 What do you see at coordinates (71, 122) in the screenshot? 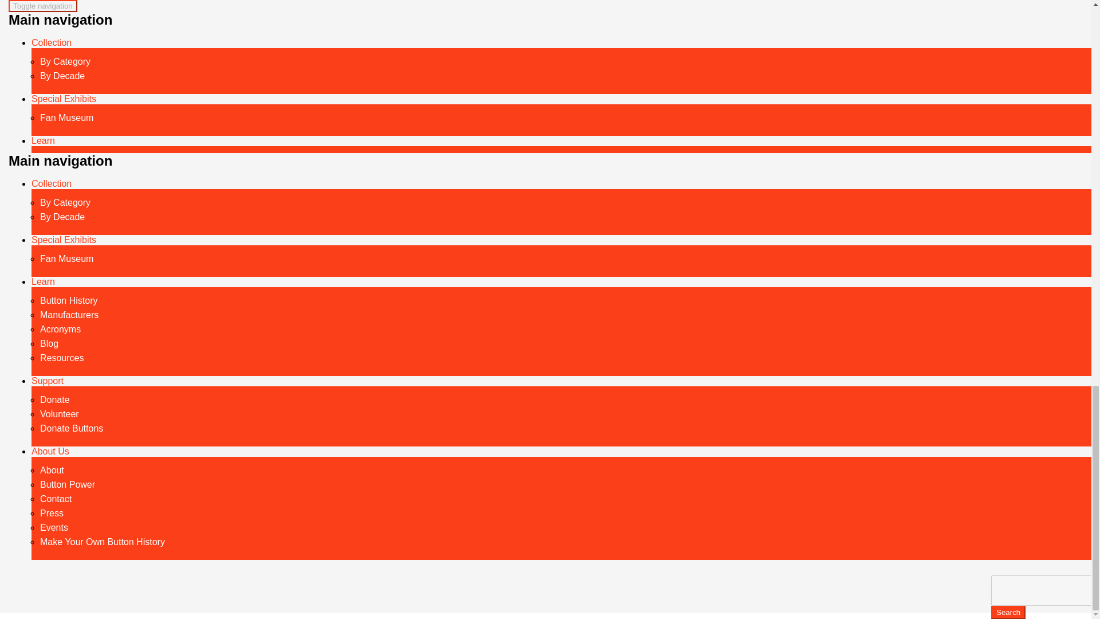
I see `physical museum` at bounding box center [71, 122].